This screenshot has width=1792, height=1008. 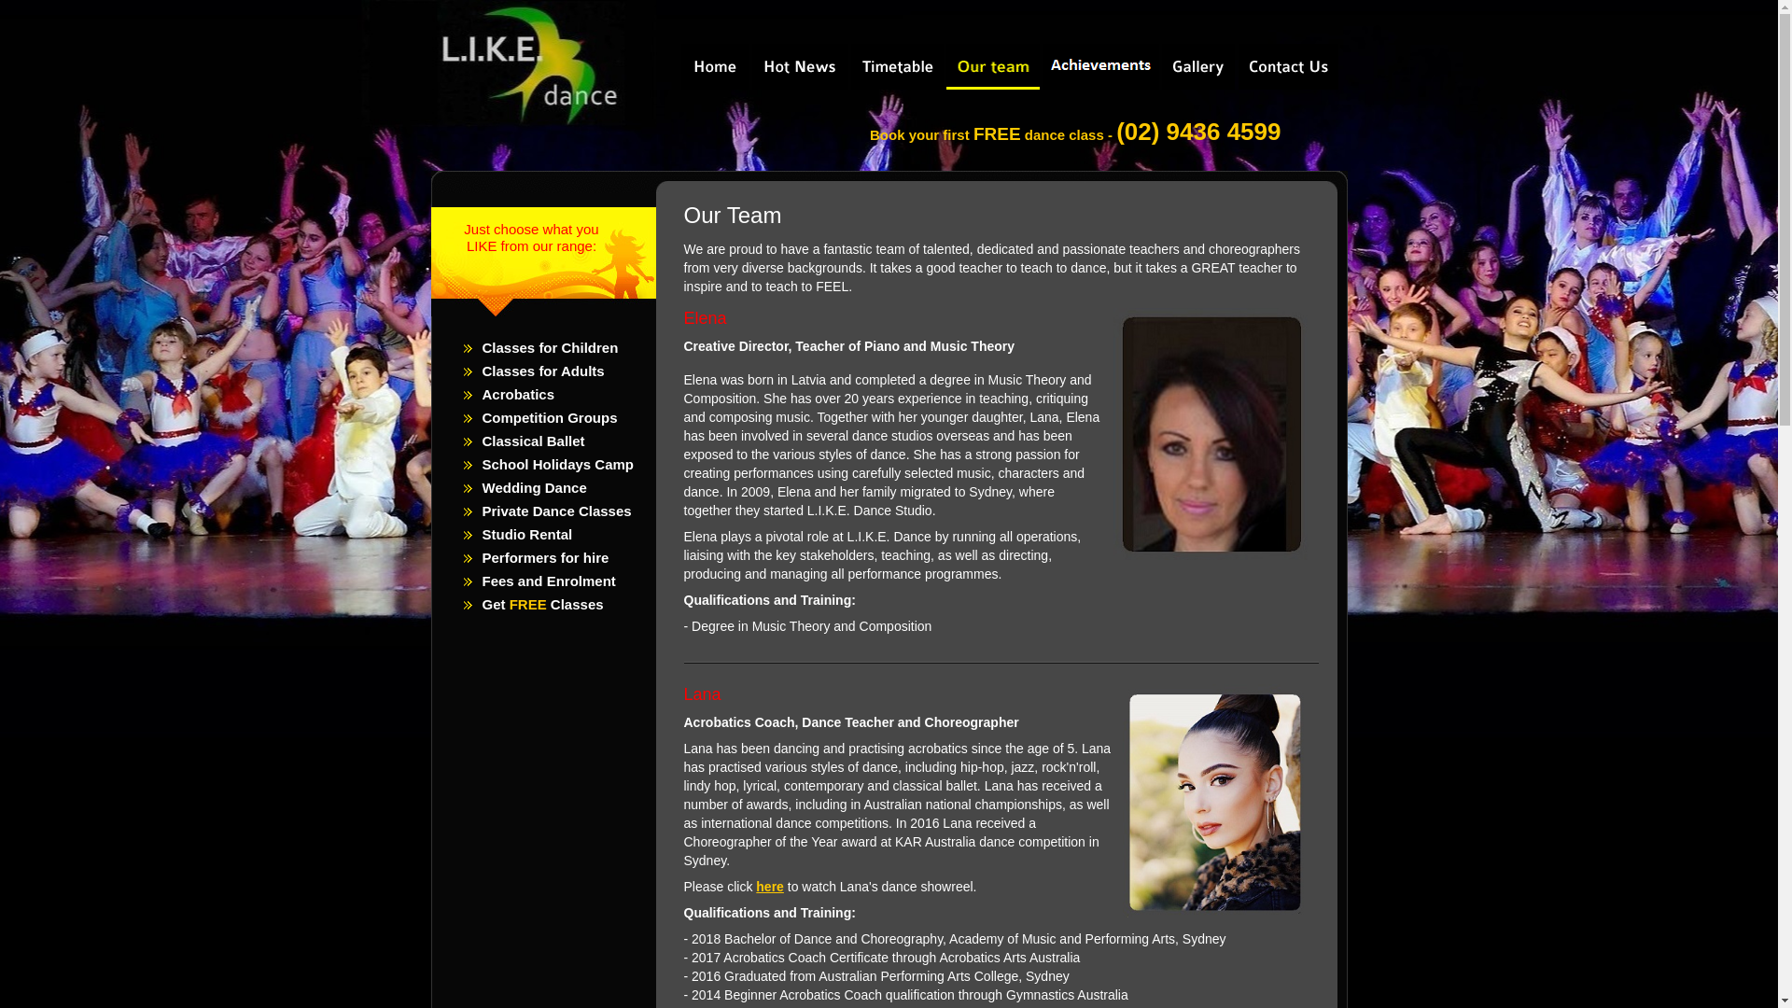 I want to click on Competition Groups, so click(x=549, y=418).